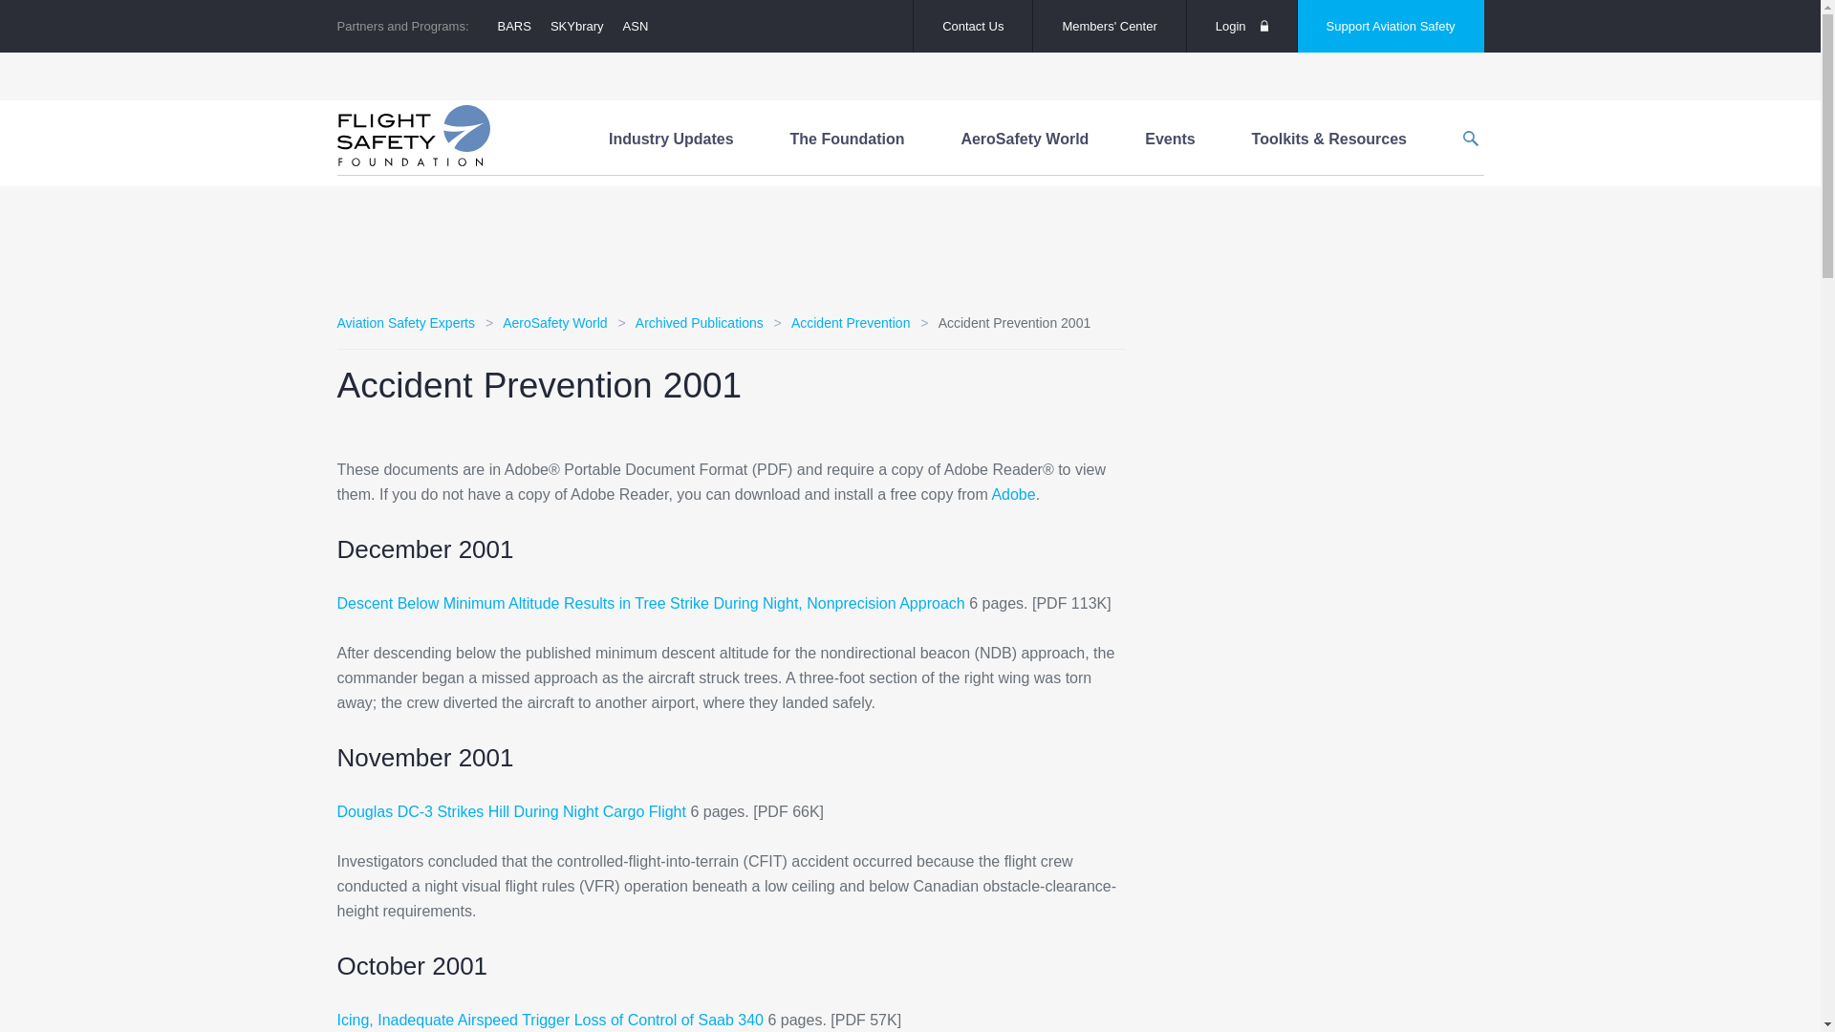  I want to click on Members' Center, so click(1109, 27).